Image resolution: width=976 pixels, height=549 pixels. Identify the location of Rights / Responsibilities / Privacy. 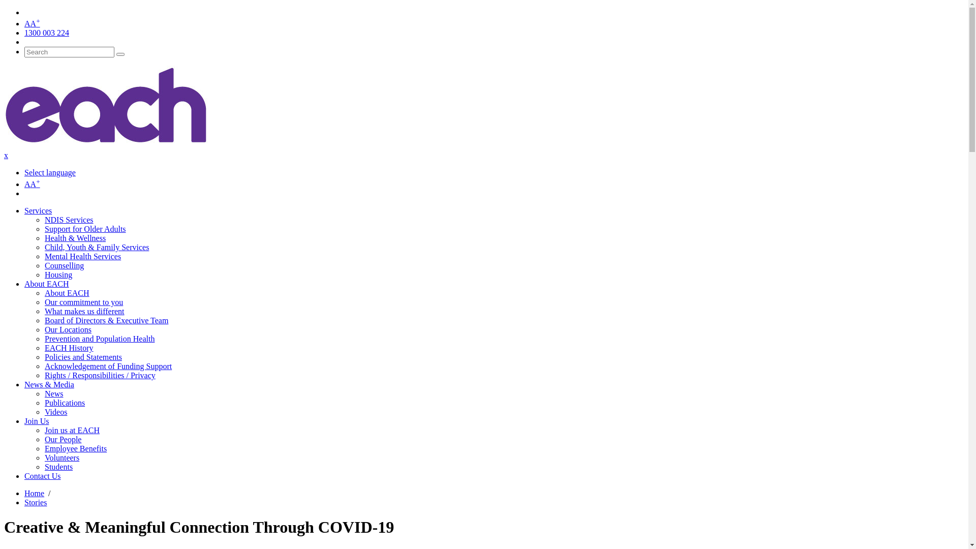
(100, 375).